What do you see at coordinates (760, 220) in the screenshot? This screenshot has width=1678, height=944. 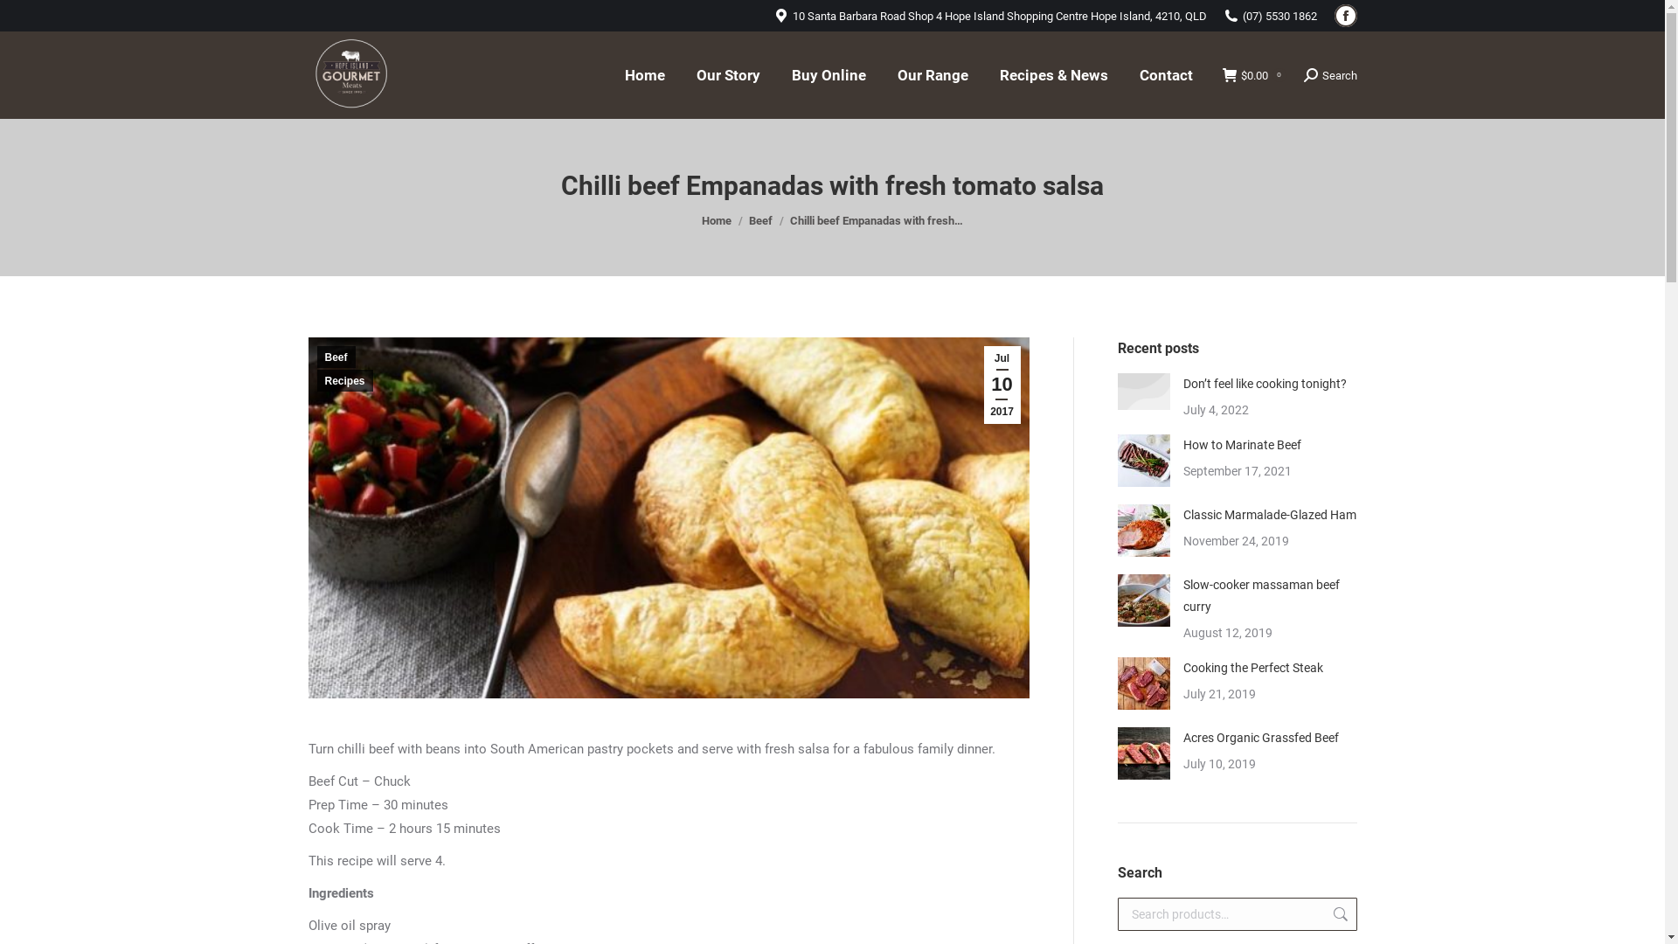 I see `Beef` at bounding box center [760, 220].